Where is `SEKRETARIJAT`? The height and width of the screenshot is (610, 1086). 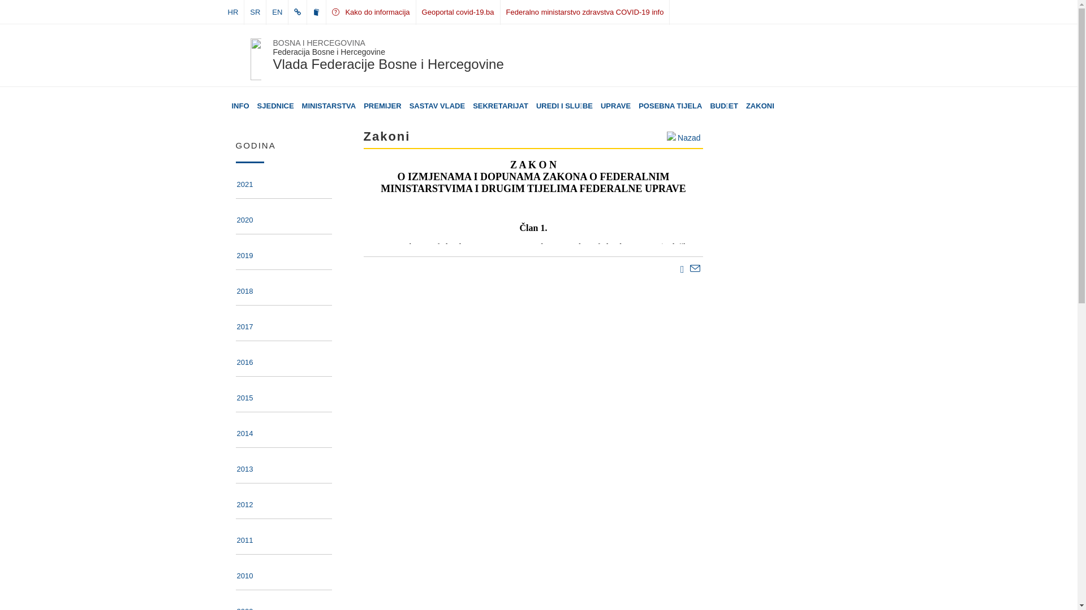 SEKRETARIJAT is located at coordinates (501, 106).